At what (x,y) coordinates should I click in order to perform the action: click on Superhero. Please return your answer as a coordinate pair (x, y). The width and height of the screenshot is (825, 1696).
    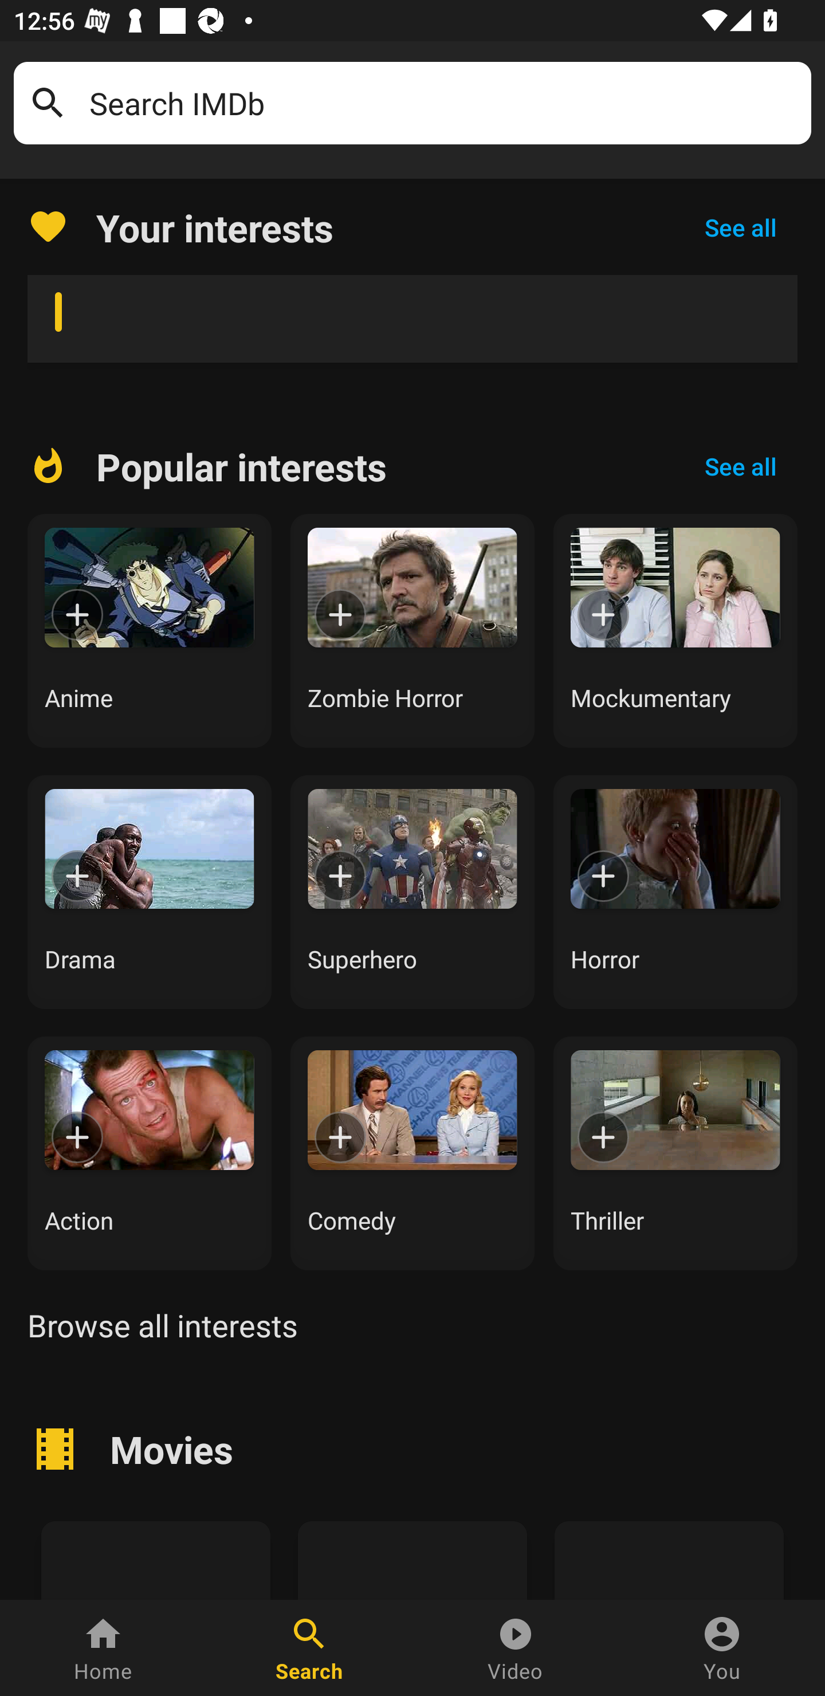
    Looking at the image, I should click on (412, 892).